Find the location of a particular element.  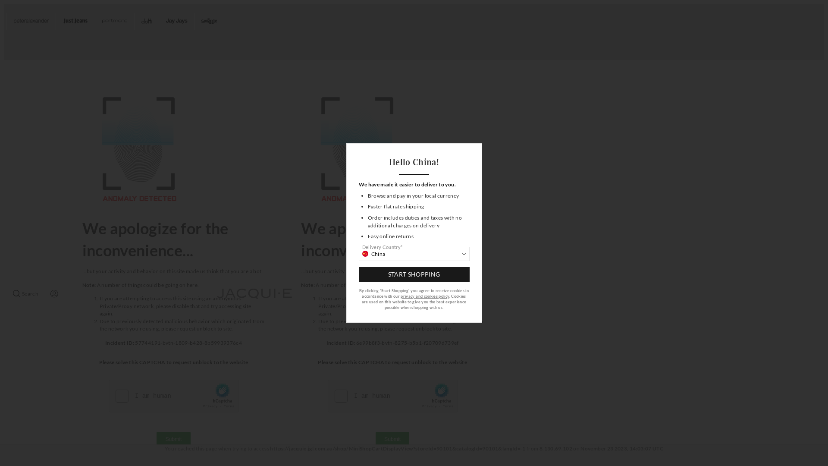

Submit is located at coordinates (173, 439).